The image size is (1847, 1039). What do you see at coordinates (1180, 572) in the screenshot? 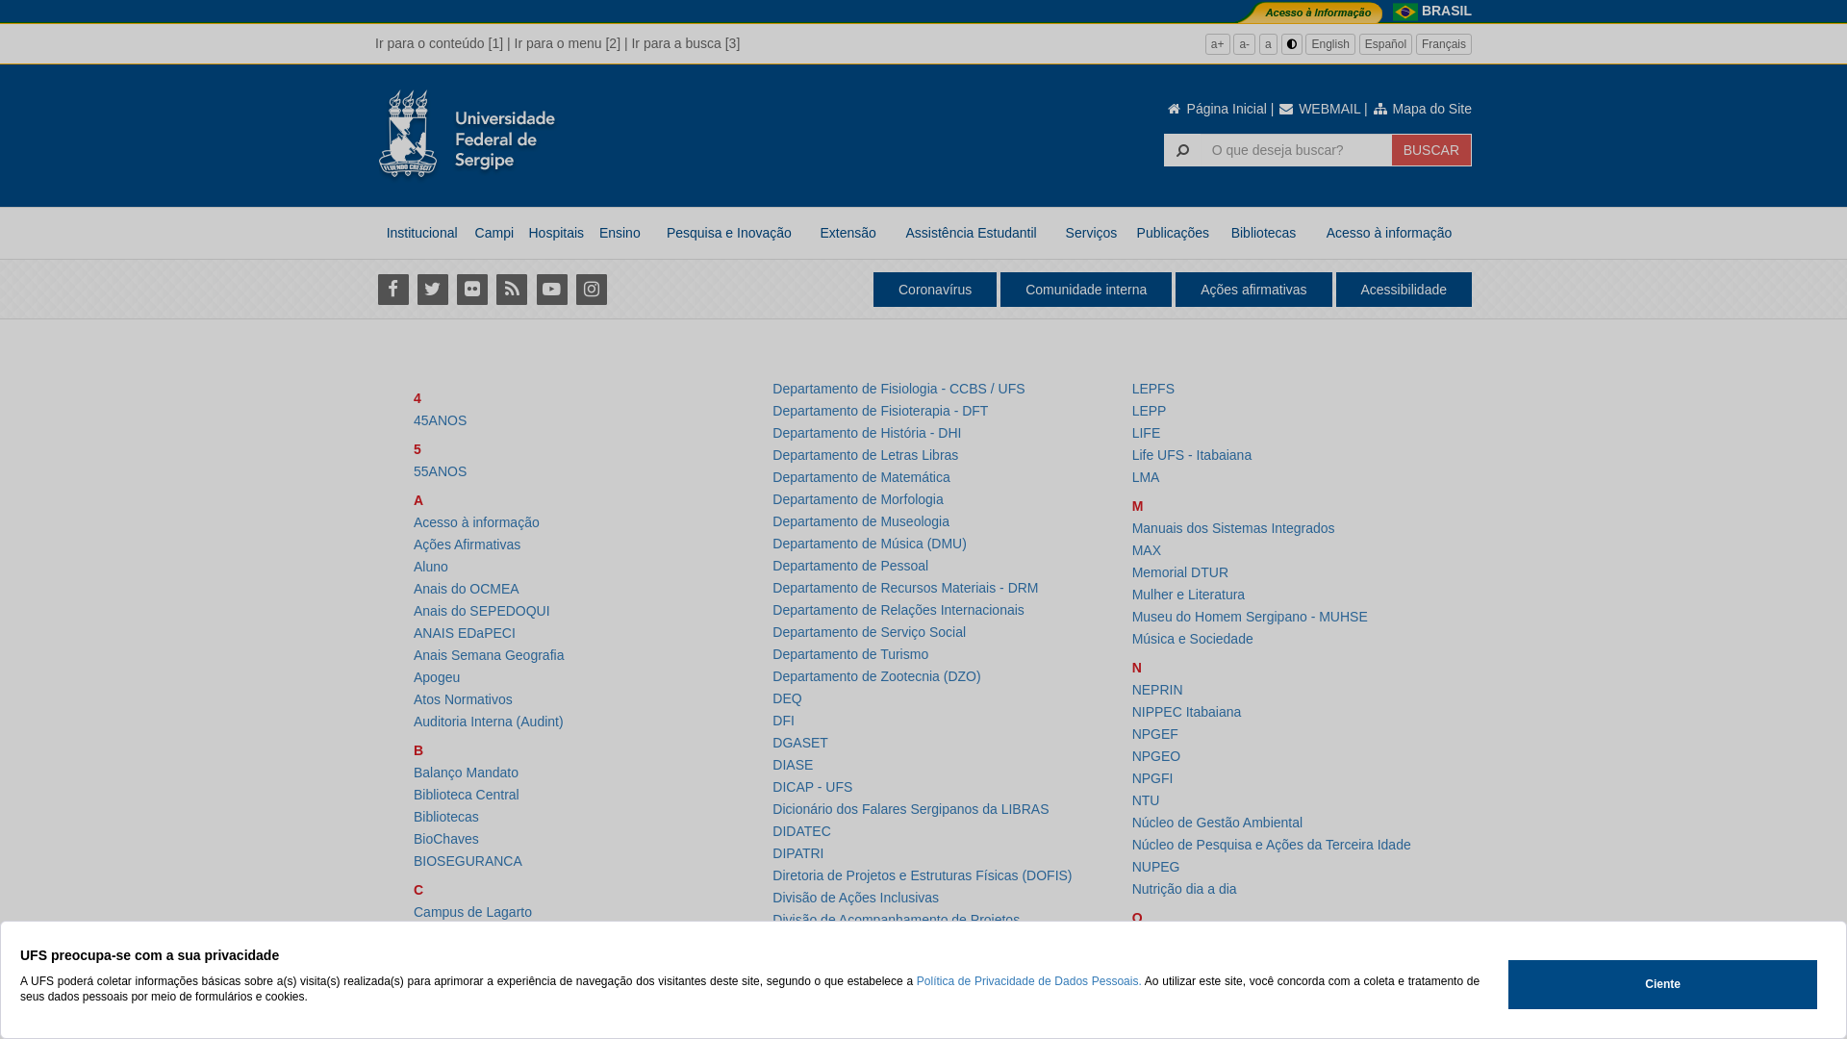
I see `Memorial DTUR` at bounding box center [1180, 572].